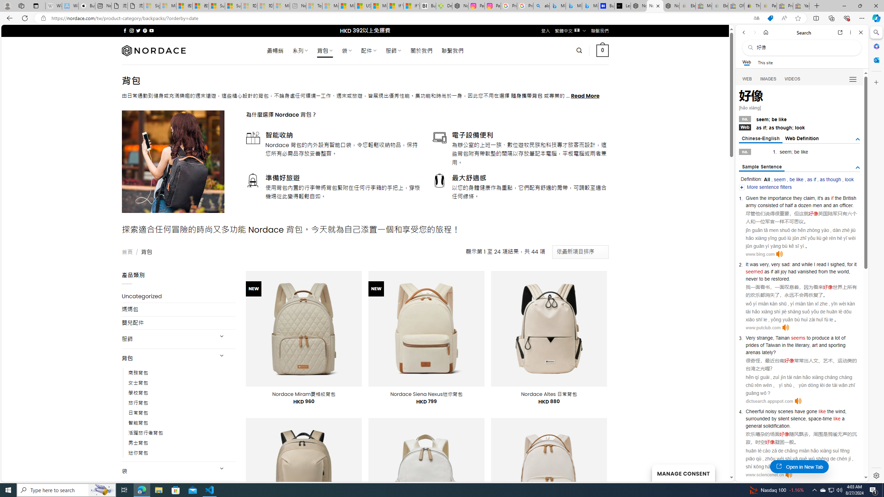  Describe the element at coordinates (363, 6) in the screenshot. I see `US Heat Deaths Soared To Record High Last Year` at that location.